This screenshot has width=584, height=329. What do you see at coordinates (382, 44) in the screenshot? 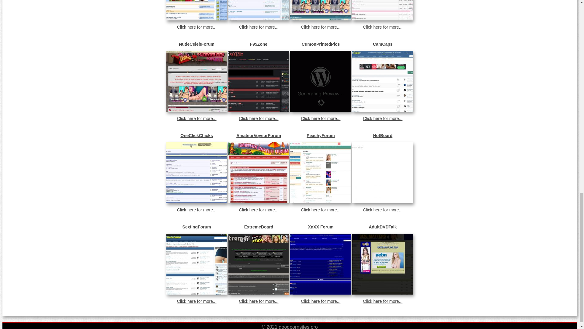
I see `CamCaps` at bounding box center [382, 44].